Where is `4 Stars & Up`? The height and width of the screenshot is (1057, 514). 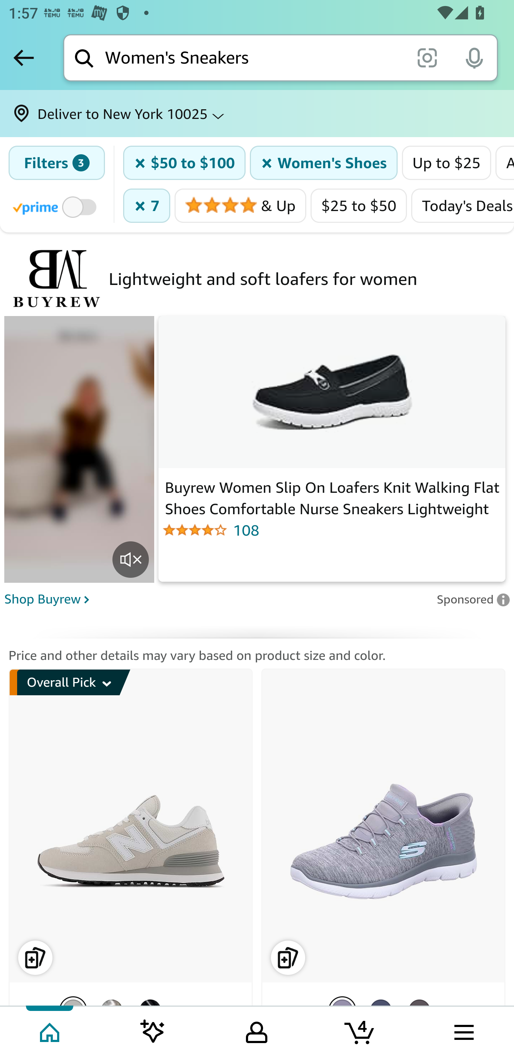 4 Stars & Up is located at coordinates (241, 205).